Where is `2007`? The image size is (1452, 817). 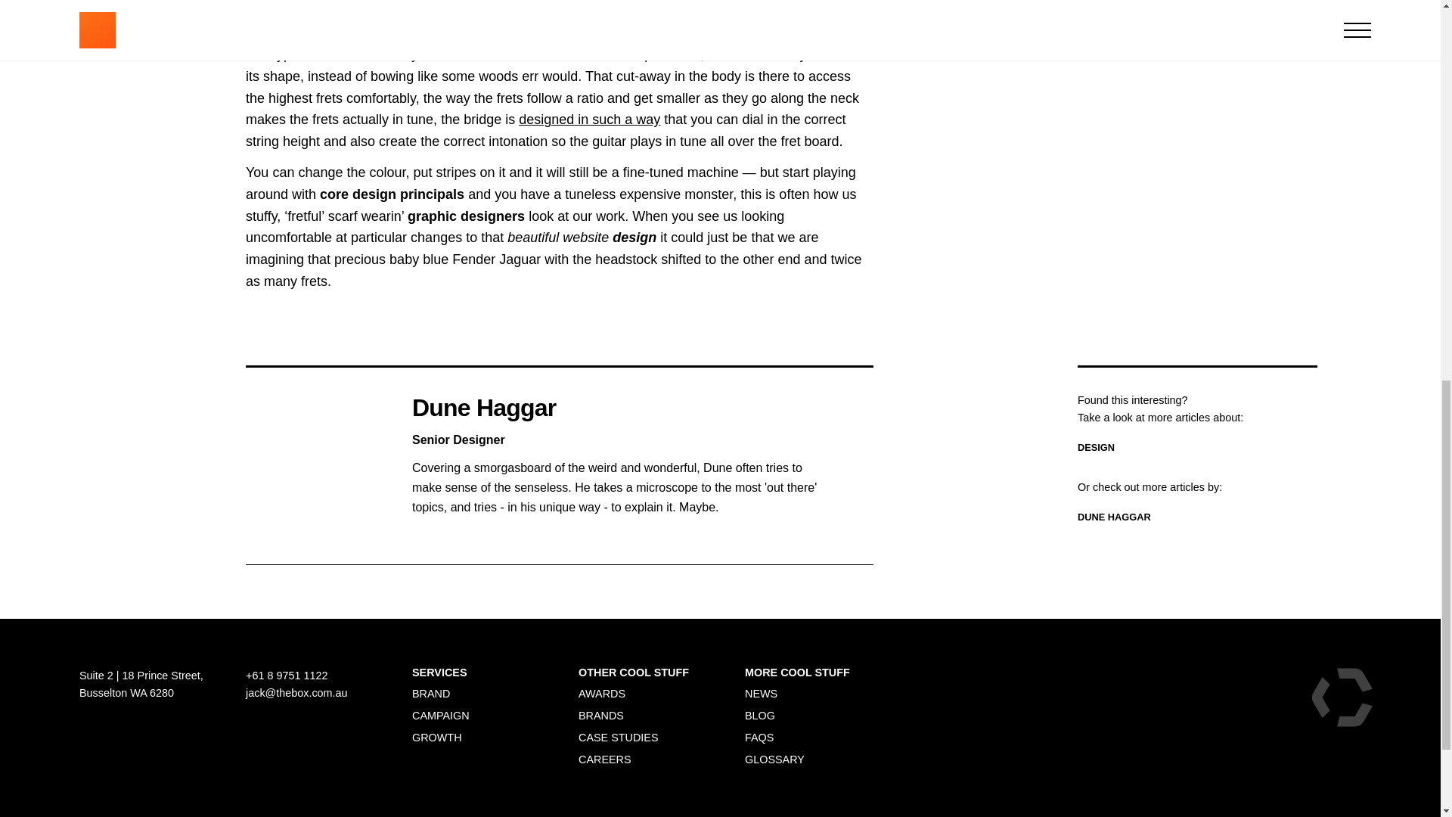 2007 is located at coordinates (1196, 9).